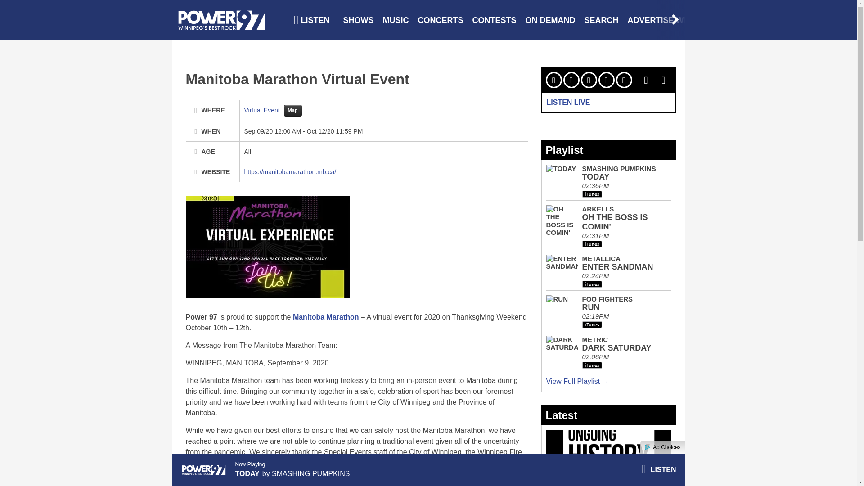  I want to click on SEARCH, so click(601, 20).